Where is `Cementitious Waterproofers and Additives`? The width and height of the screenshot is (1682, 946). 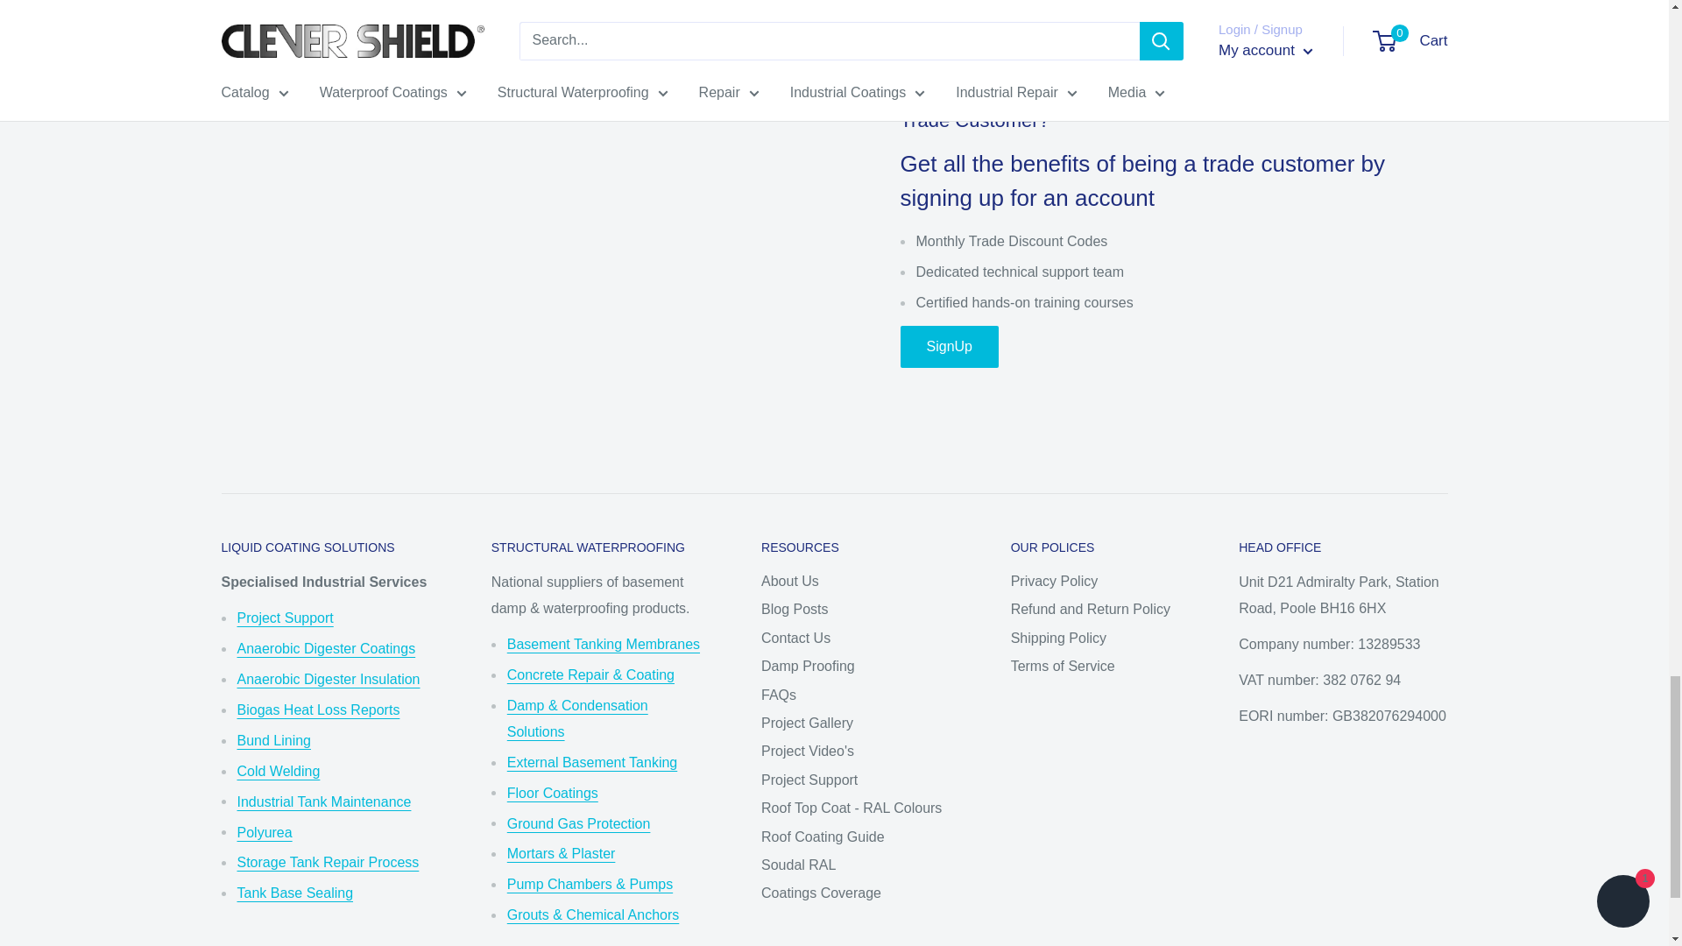
Cementitious Waterproofers and Additives is located at coordinates (590, 674).